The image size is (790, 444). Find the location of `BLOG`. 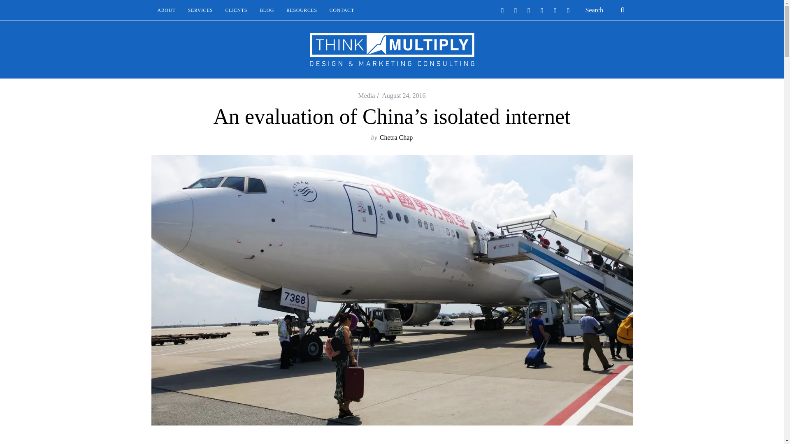

BLOG is located at coordinates (267, 10).